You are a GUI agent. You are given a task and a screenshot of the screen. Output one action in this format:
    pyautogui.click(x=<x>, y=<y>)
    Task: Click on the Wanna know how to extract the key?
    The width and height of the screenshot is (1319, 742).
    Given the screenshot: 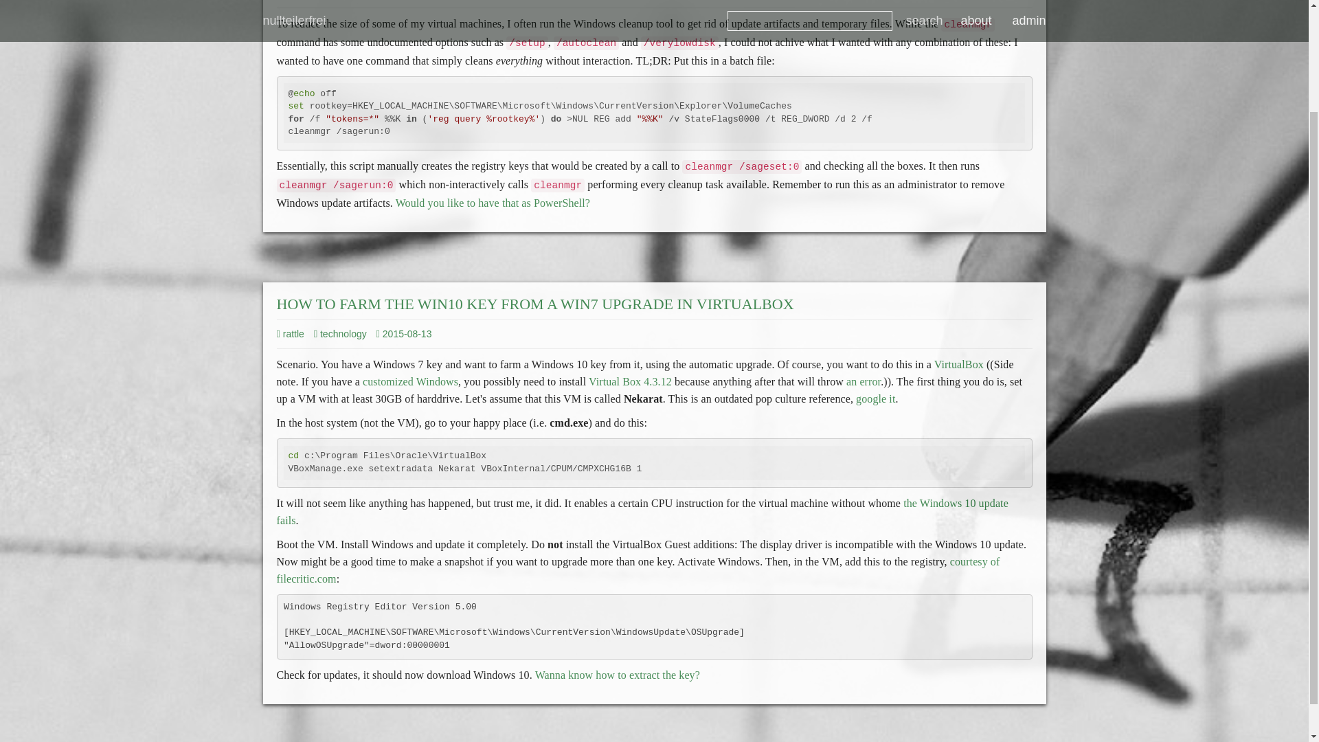 What is the action you would take?
    pyautogui.click(x=618, y=675)
    